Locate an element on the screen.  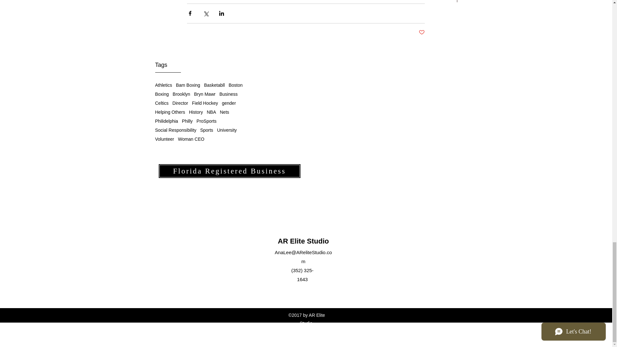
gender is located at coordinates (228, 103).